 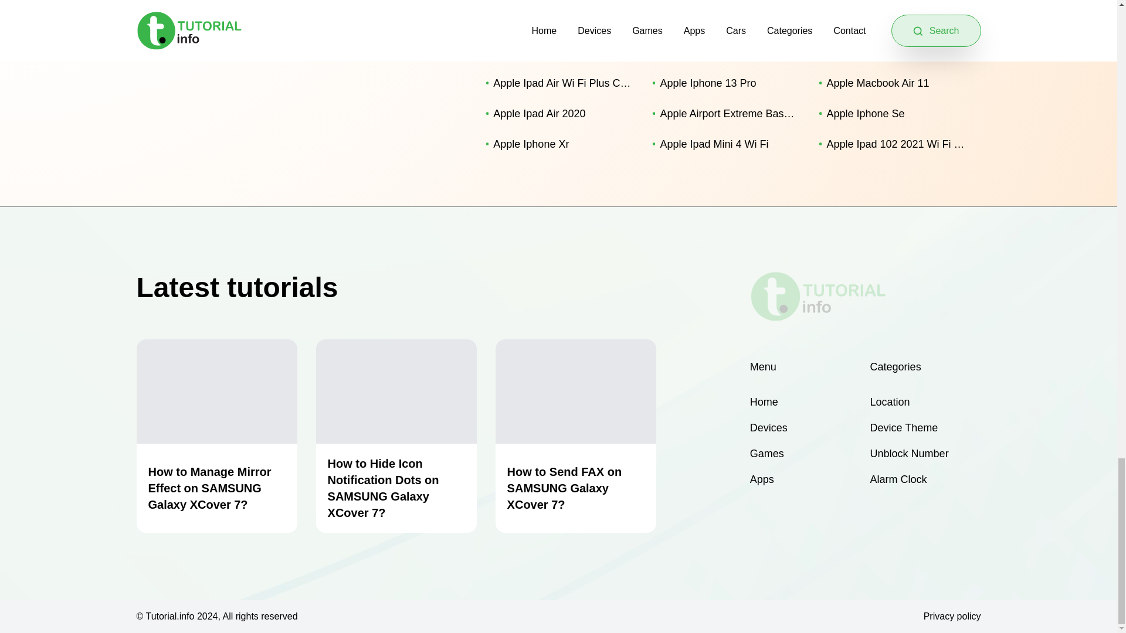 I want to click on Apple Ipad Air Wi Fi, so click(x=893, y=52).